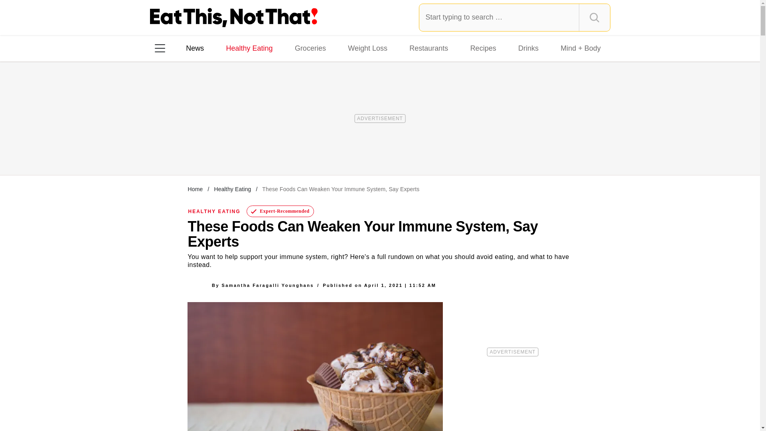  Describe the element at coordinates (166, 151) in the screenshot. I see `Facebook` at that location.